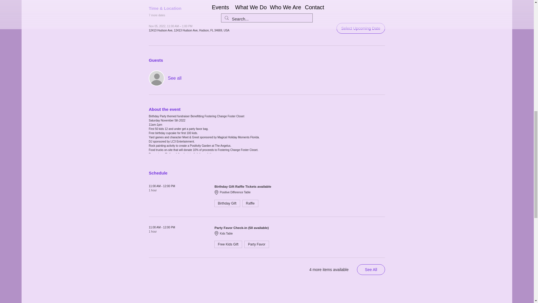  Describe the element at coordinates (361, 28) in the screenshot. I see `Select Upcoming Date` at that location.